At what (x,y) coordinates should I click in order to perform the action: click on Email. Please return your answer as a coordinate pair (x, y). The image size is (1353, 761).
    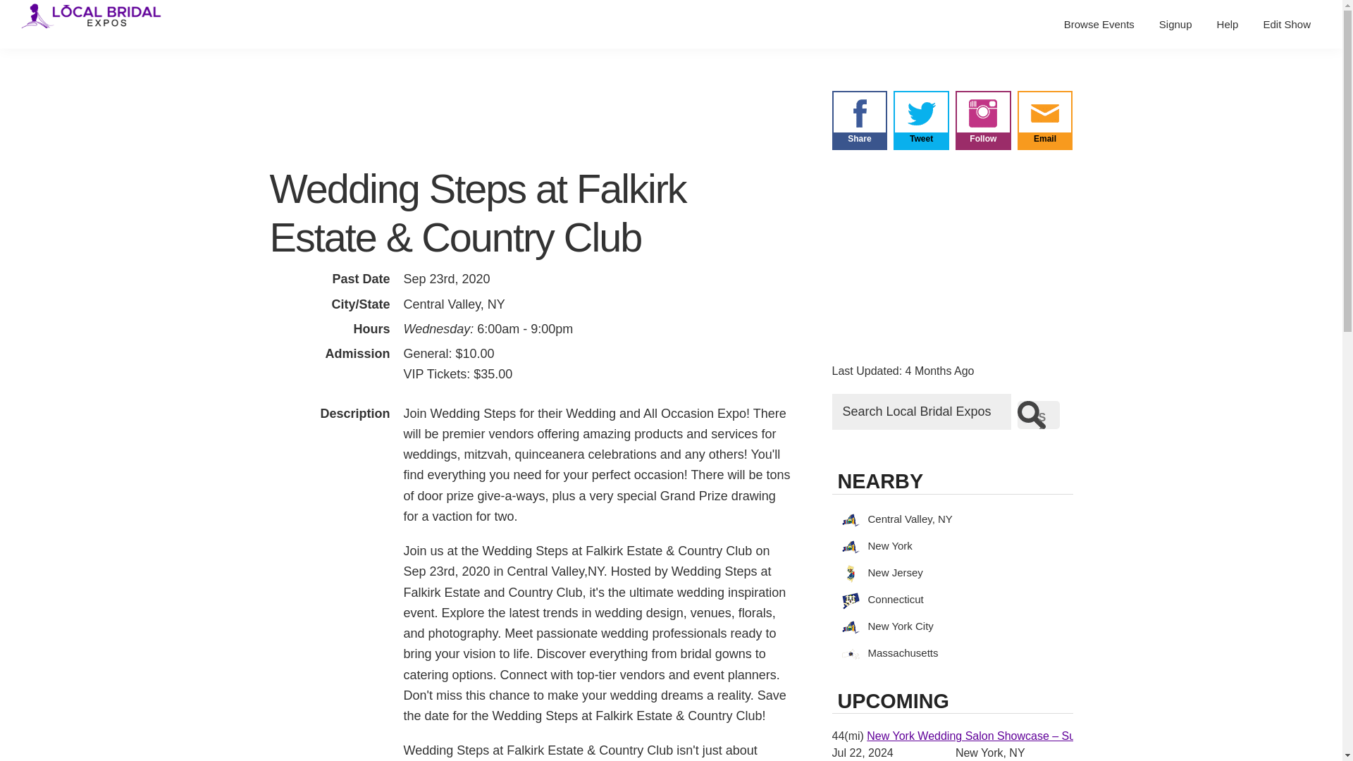
    Looking at the image, I should click on (1044, 132).